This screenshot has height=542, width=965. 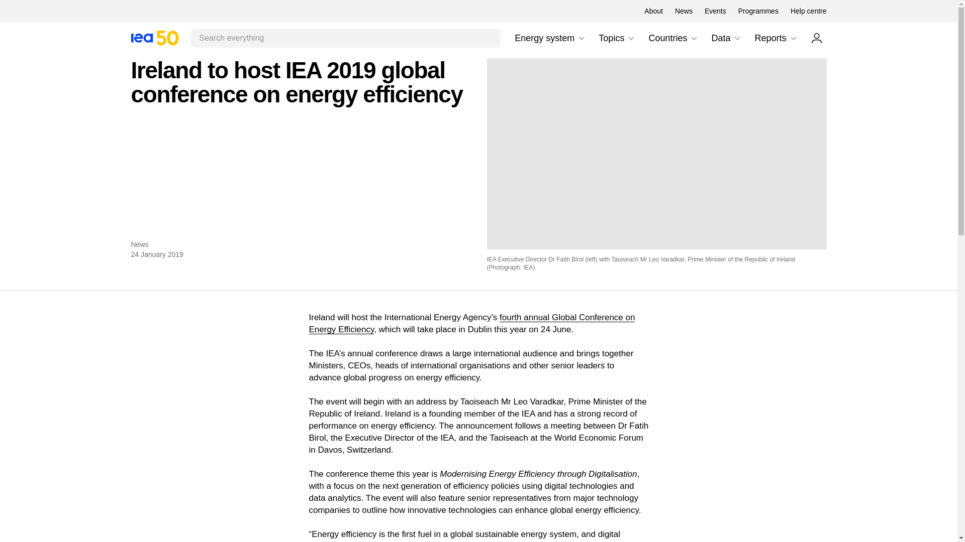 What do you see at coordinates (581, 38) in the screenshot?
I see `Chevron down` at bounding box center [581, 38].